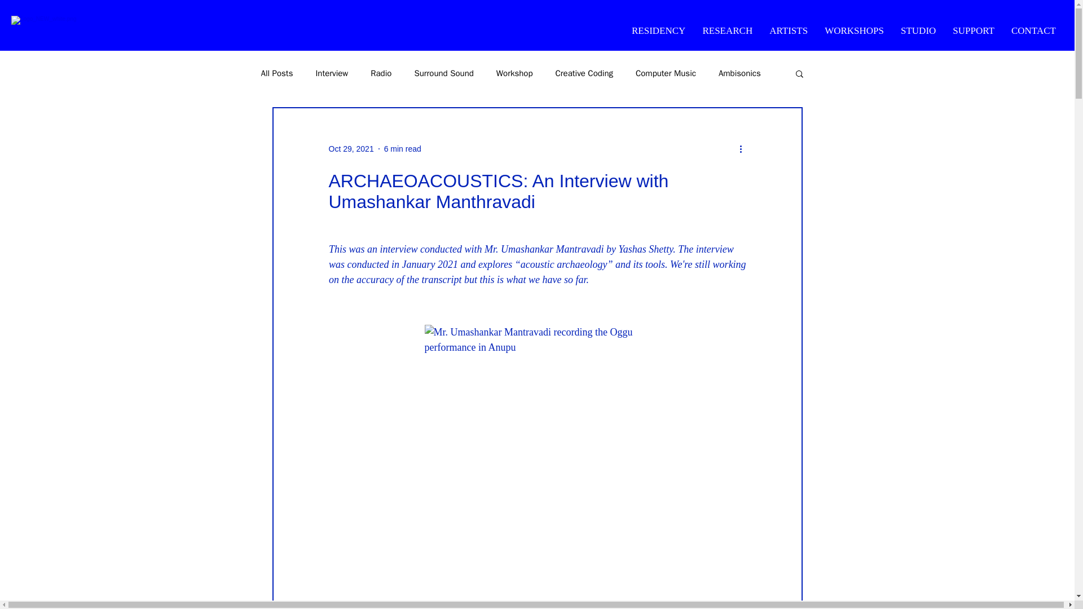 The image size is (1083, 609). Describe the element at coordinates (514, 73) in the screenshot. I see `Workshop` at that location.